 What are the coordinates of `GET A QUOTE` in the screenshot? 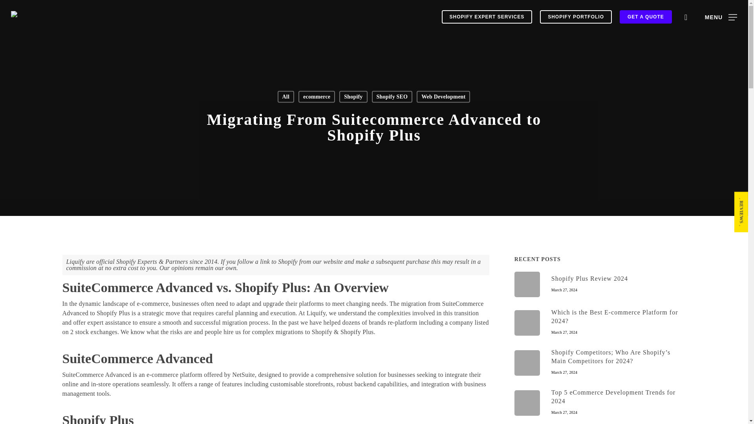 It's located at (576, 16).